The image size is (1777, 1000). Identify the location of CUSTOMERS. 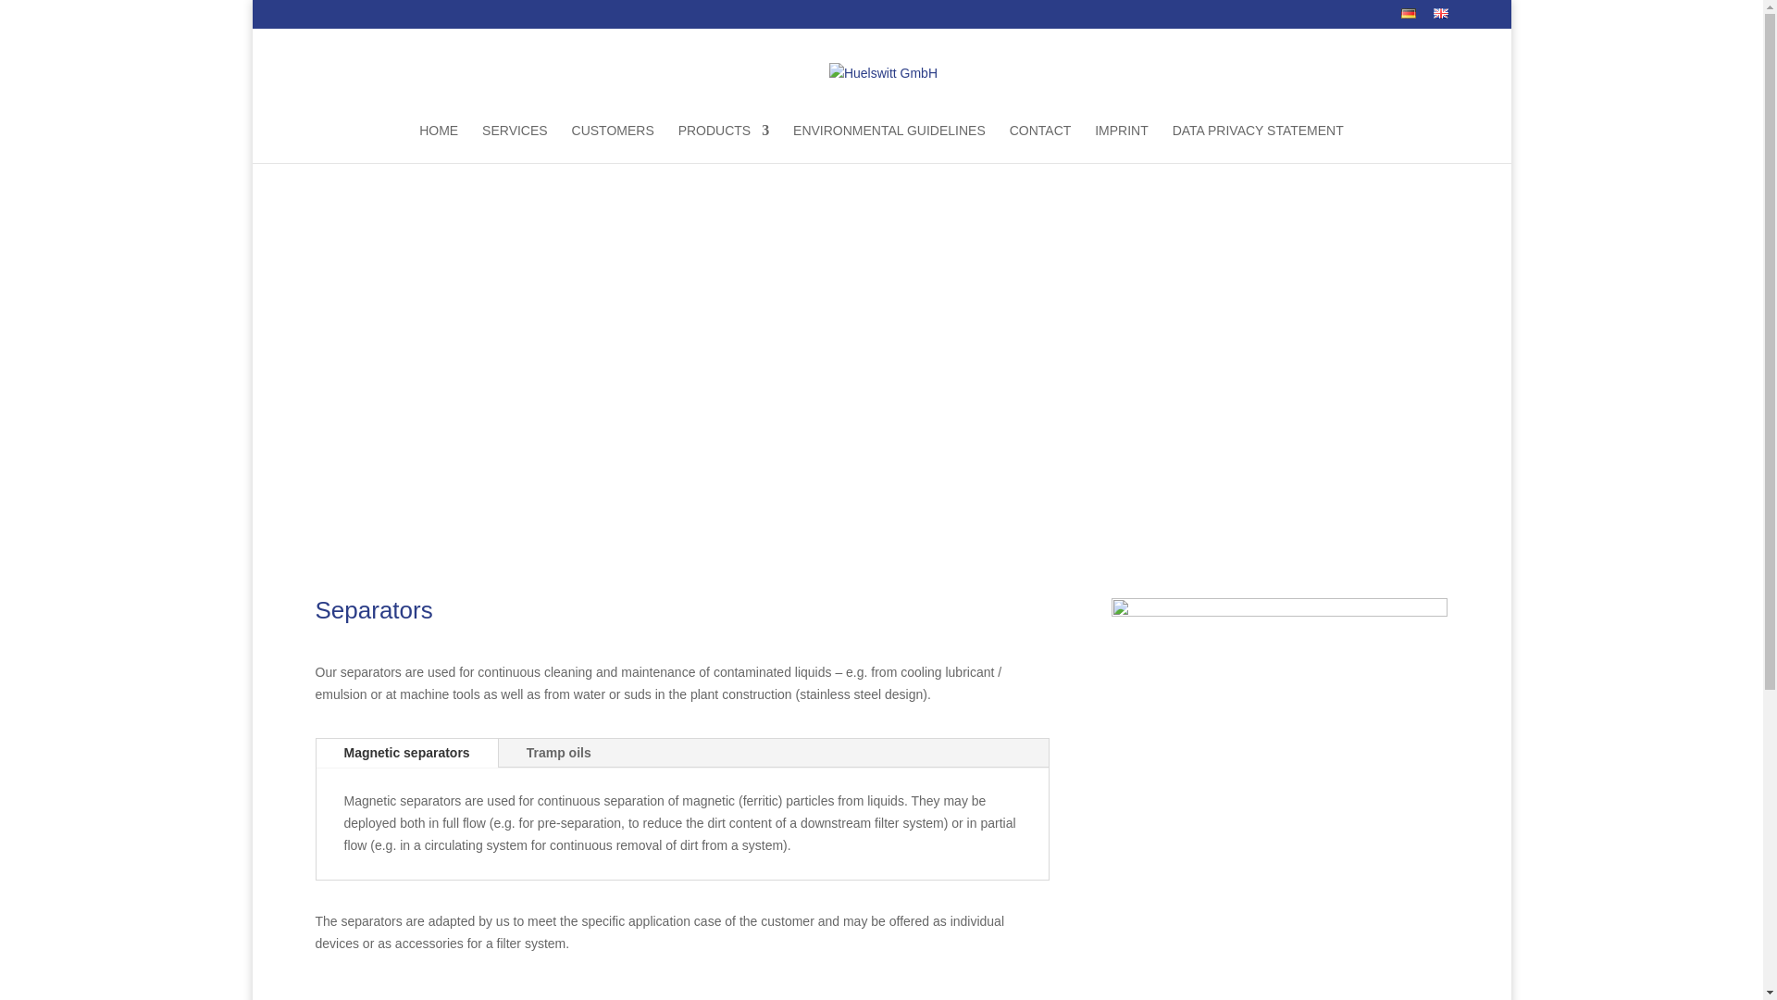
(613, 143).